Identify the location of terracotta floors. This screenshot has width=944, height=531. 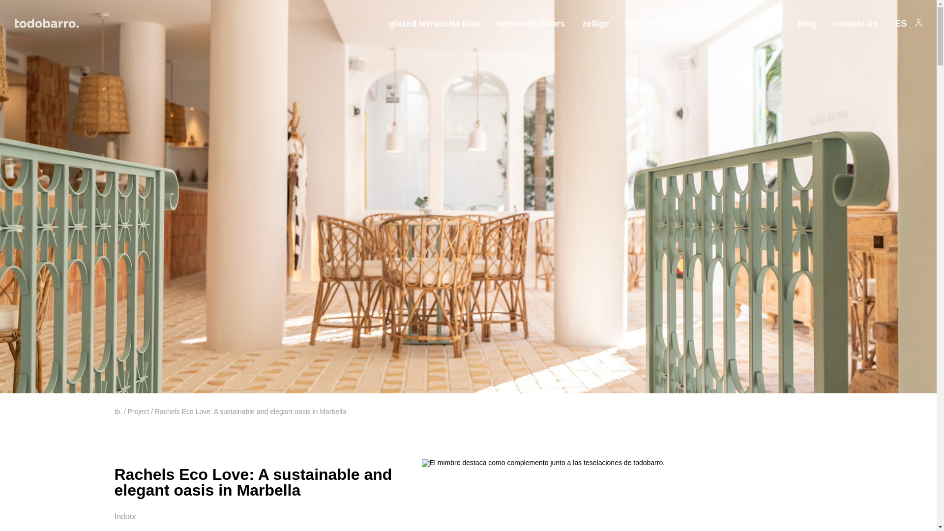
(531, 29).